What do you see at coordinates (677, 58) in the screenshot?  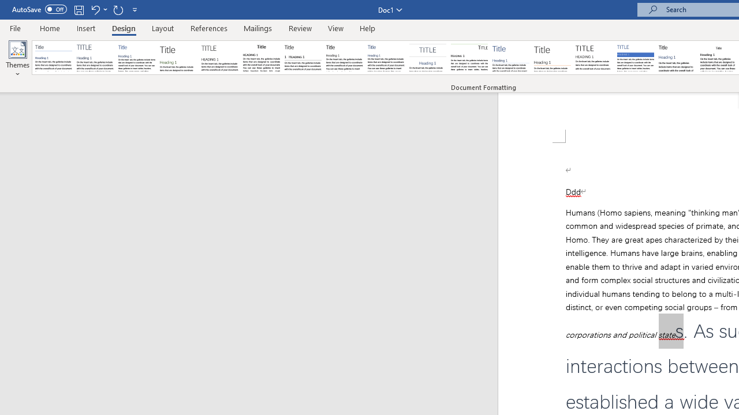 I see `Word` at bounding box center [677, 58].